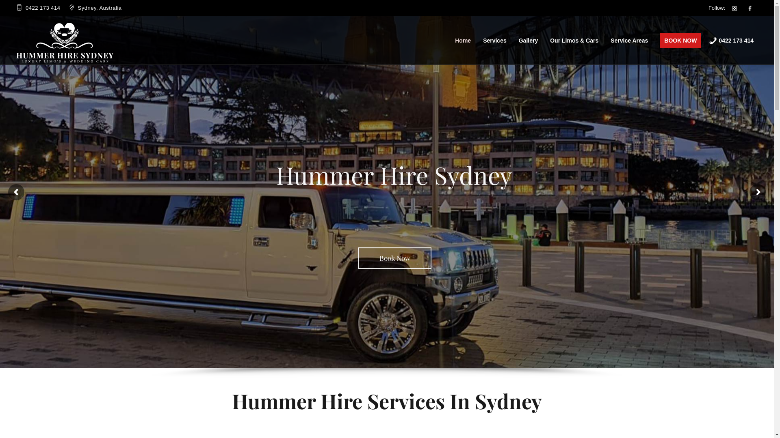 The height and width of the screenshot is (438, 780). Describe the element at coordinates (750, 9) in the screenshot. I see `facebook` at that location.